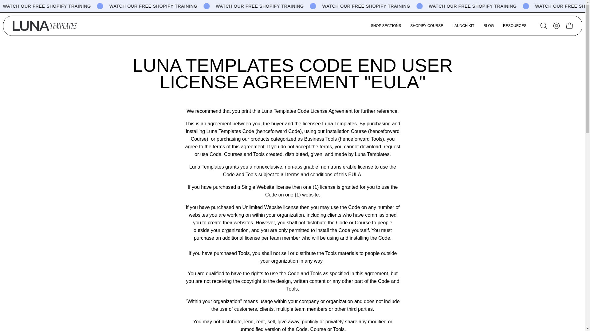 Image resolution: width=590 pixels, height=331 pixels. What do you see at coordinates (543, 25) in the screenshot?
I see `Open search bar` at bounding box center [543, 25].